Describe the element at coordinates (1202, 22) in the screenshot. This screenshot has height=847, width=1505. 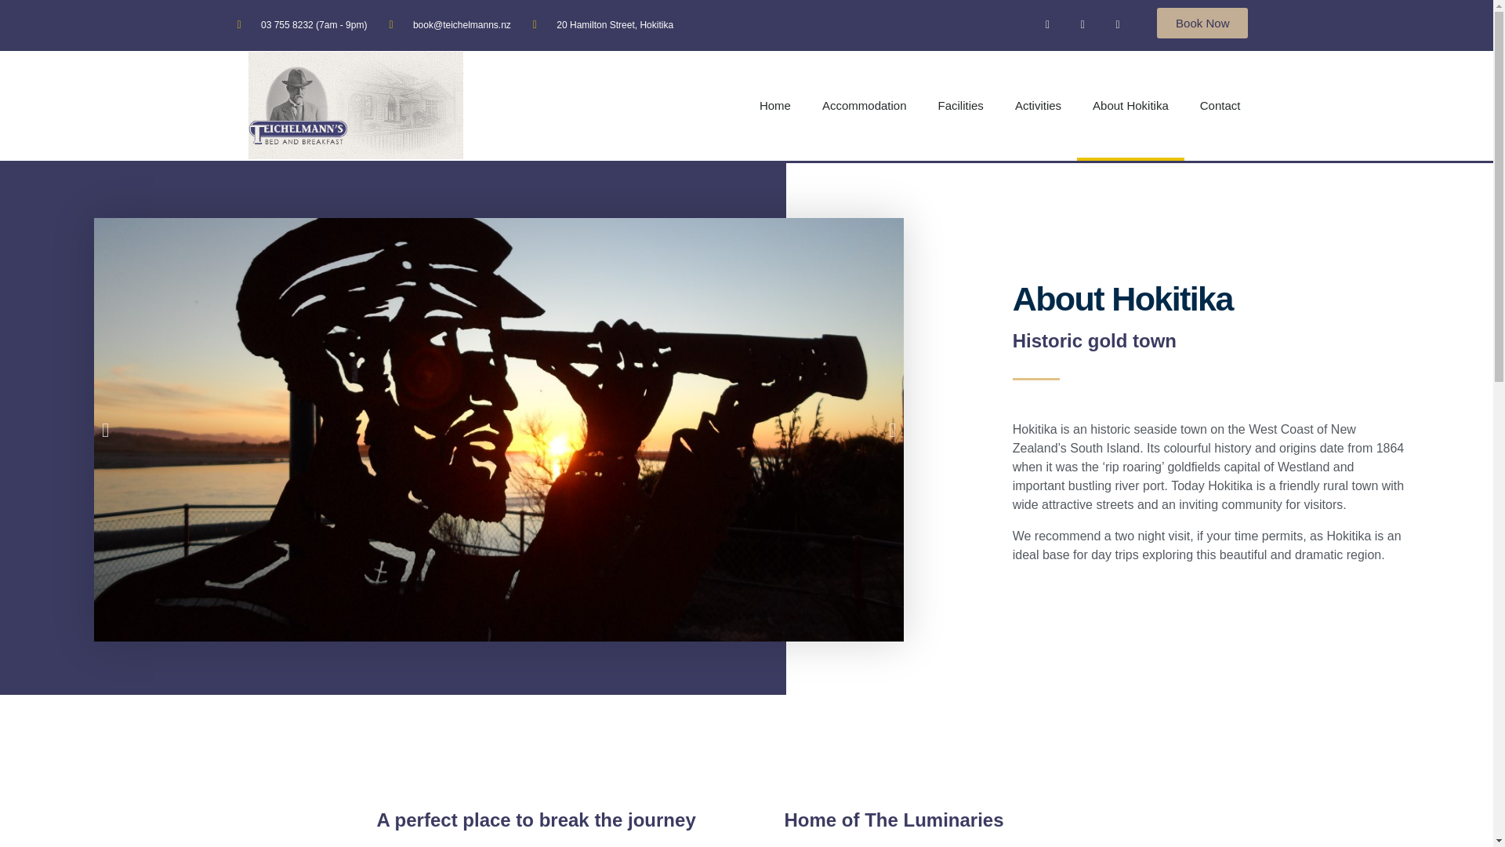
I see `Book Now` at that location.